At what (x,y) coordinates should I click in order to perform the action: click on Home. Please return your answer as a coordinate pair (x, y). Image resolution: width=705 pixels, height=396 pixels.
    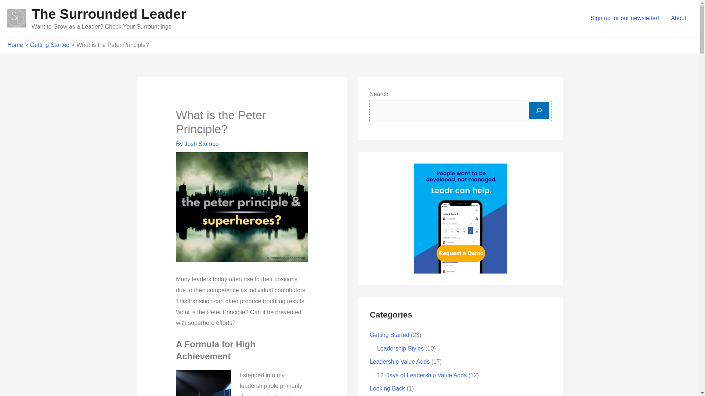
    Looking at the image, I should click on (15, 45).